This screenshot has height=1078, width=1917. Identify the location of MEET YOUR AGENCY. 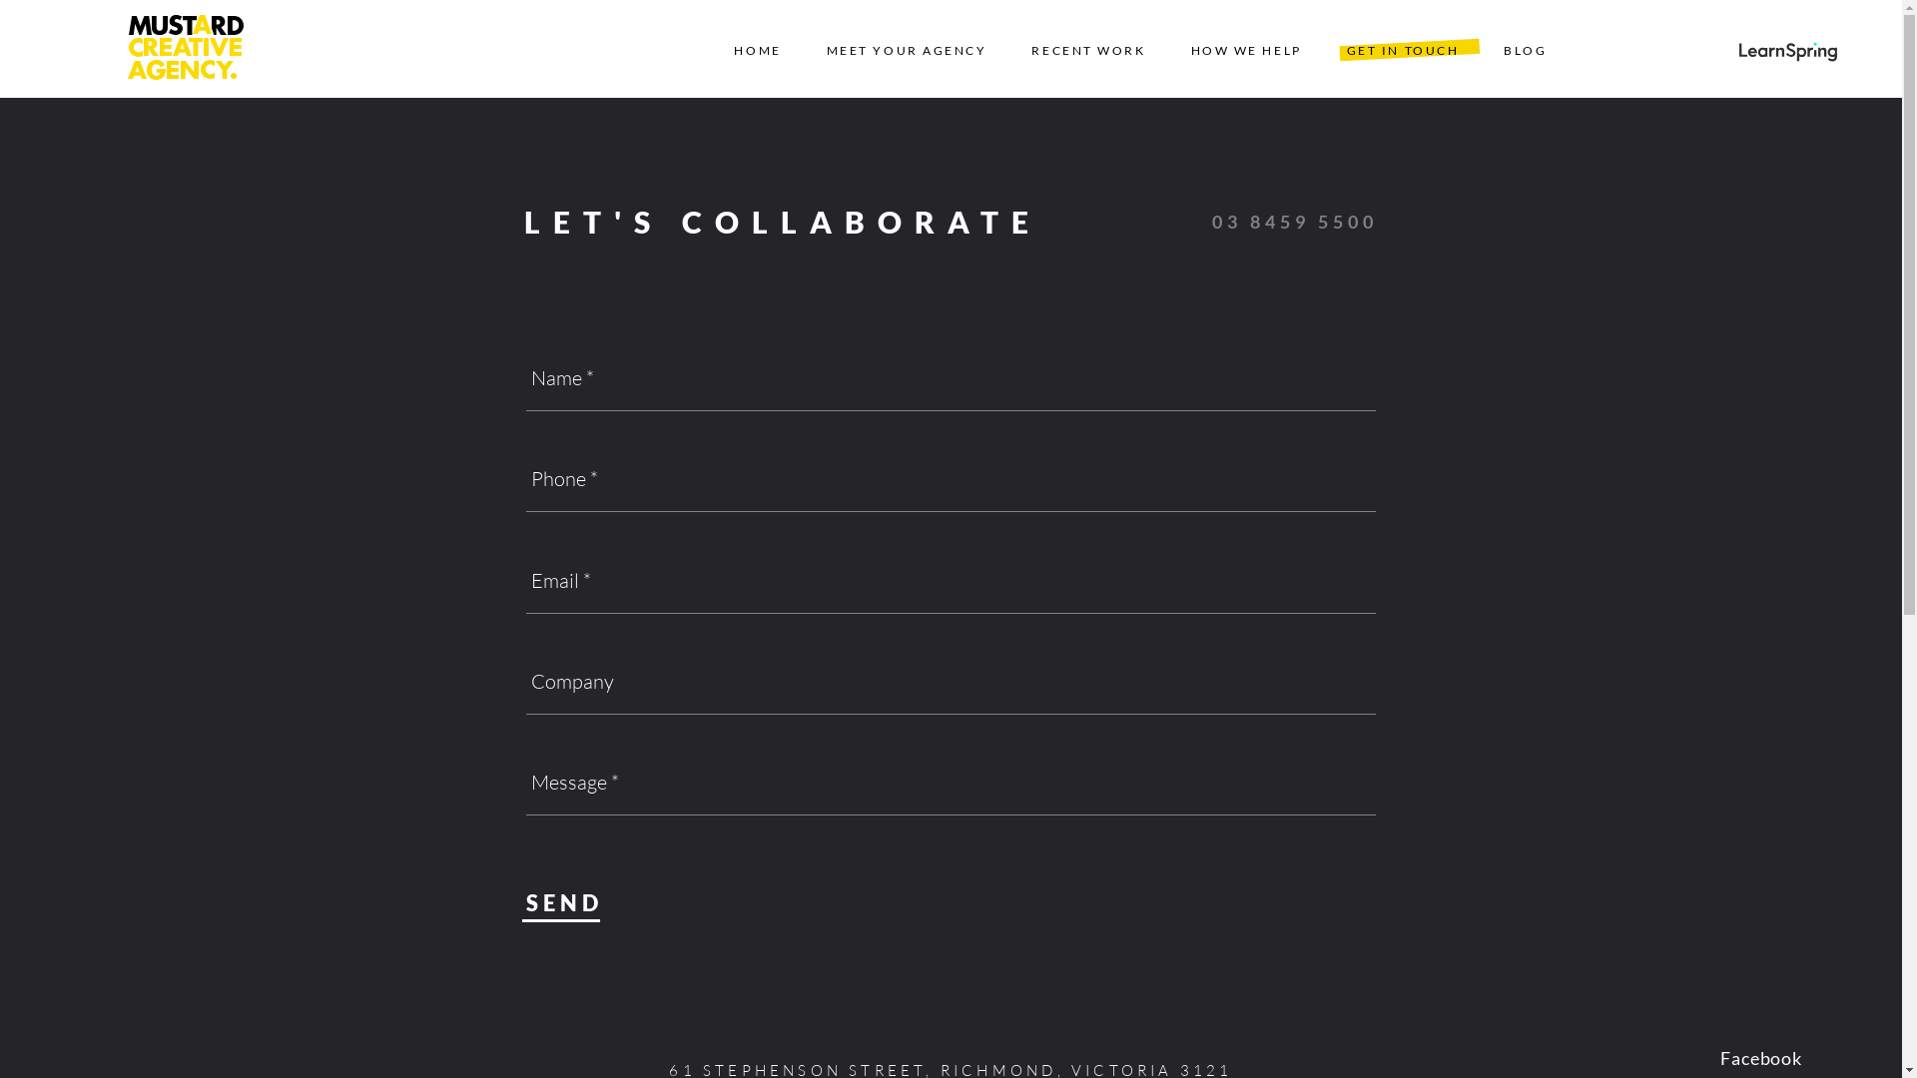
(907, 50).